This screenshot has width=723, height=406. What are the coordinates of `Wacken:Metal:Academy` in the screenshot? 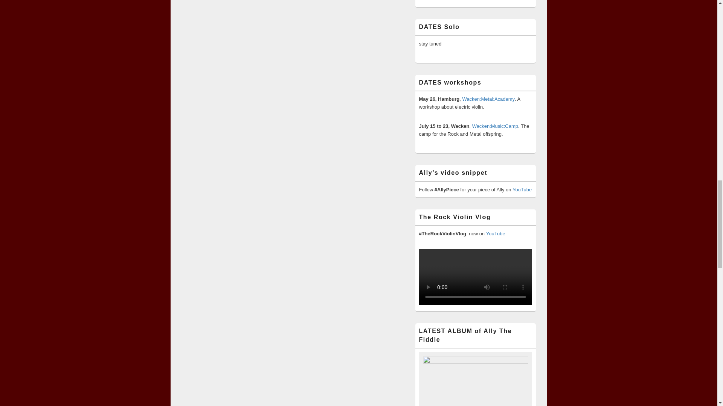 It's located at (488, 99).